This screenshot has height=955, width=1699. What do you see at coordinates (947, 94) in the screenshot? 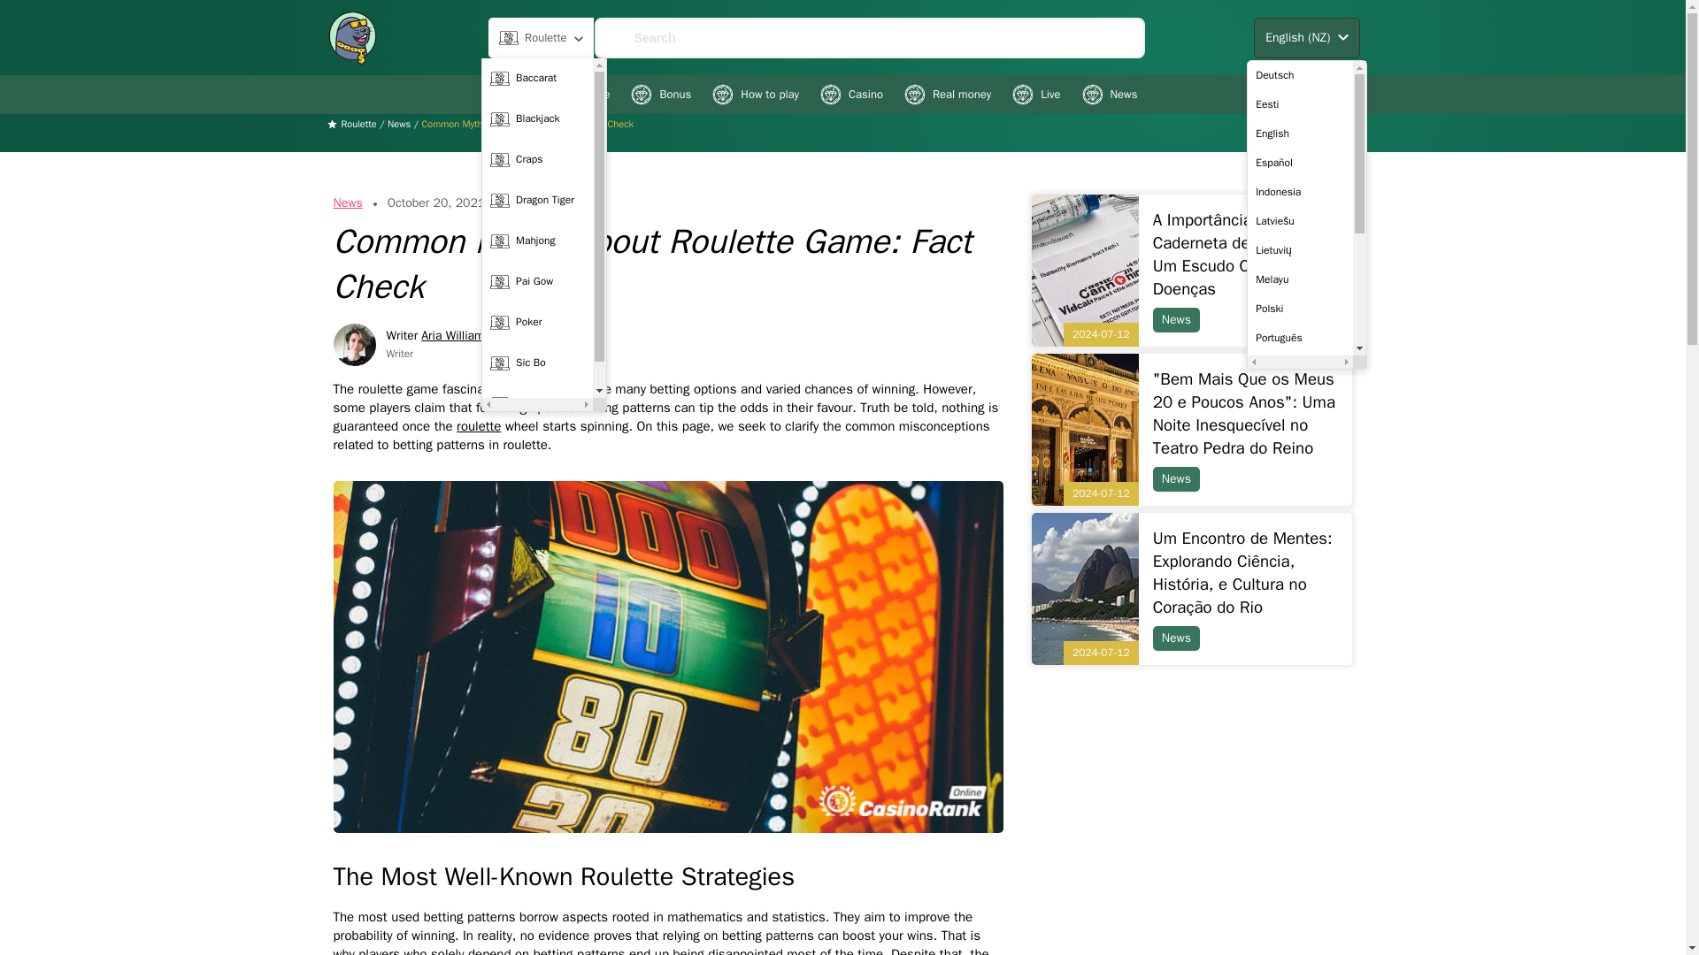
I see `Real money` at bounding box center [947, 94].